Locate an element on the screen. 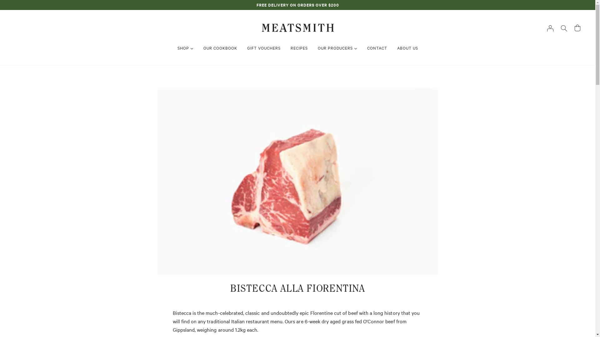 Image resolution: width=600 pixels, height=337 pixels. ABOUT US is located at coordinates (407, 48).